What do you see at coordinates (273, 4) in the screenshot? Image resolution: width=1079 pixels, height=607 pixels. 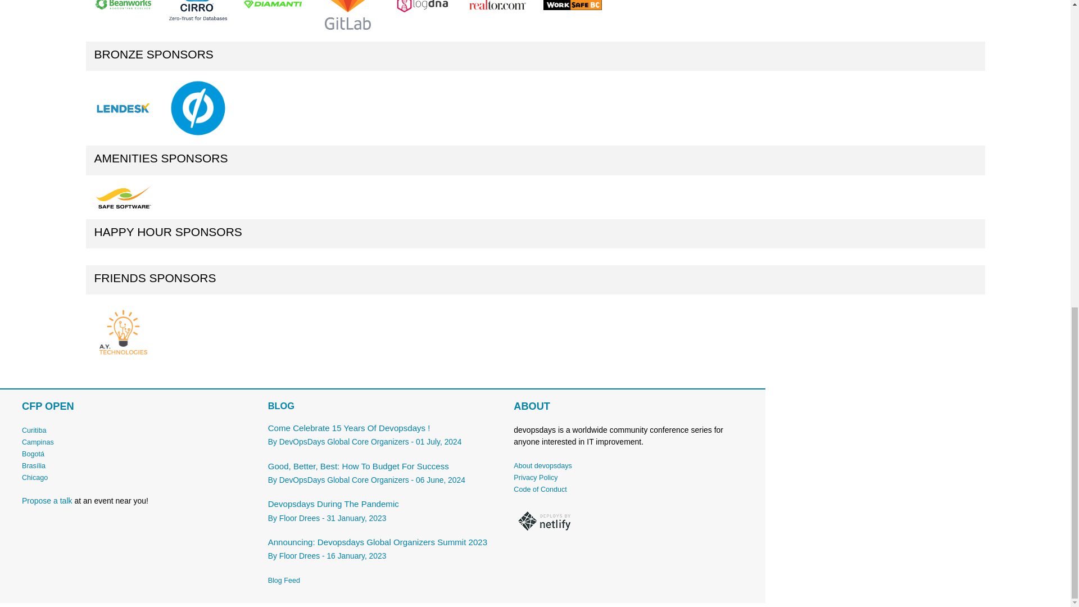 I see `Diamanti` at bounding box center [273, 4].